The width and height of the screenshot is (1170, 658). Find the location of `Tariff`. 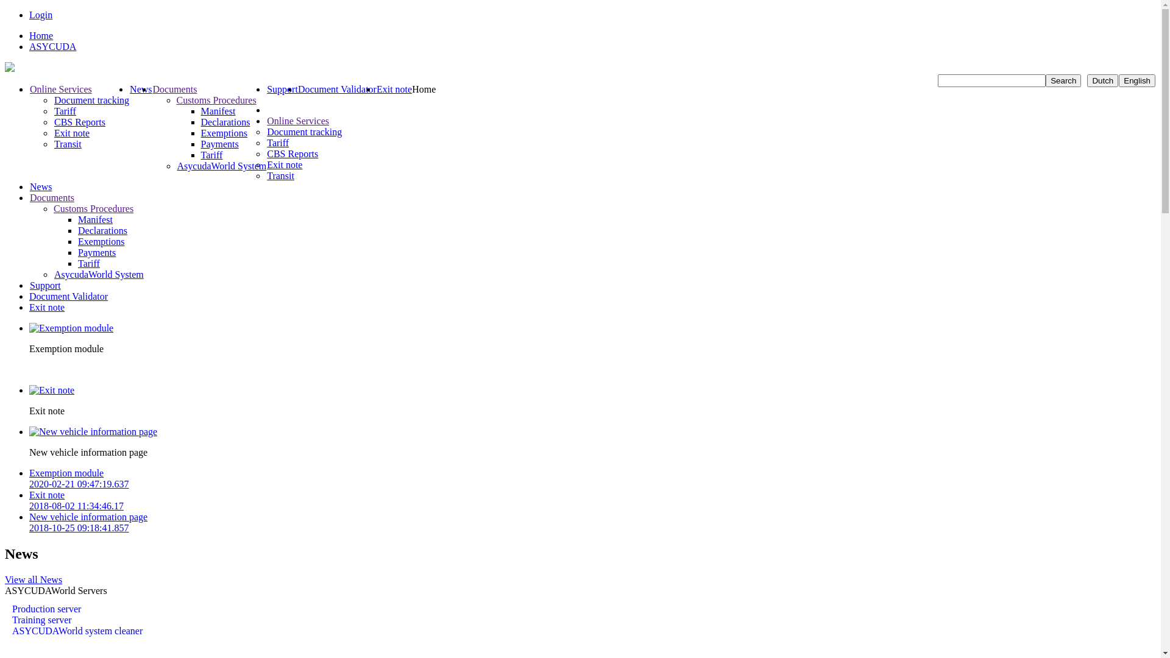

Tariff is located at coordinates (65, 111).